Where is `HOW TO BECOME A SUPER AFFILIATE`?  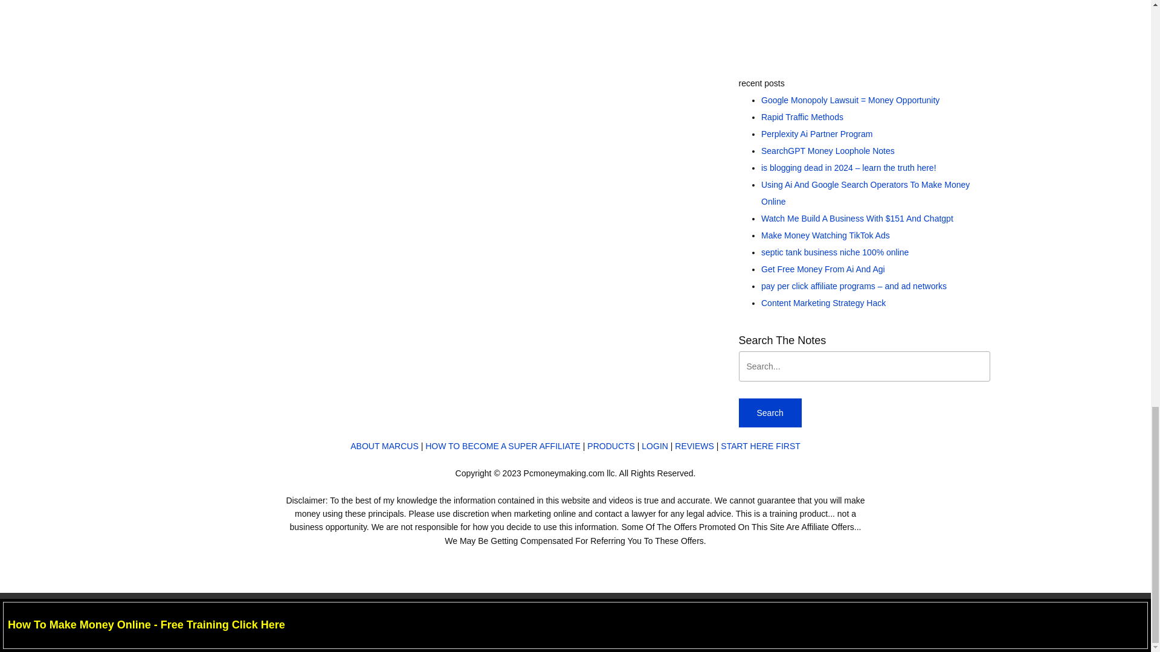
HOW TO BECOME A SUPER AFFILIATE is located at coordinates (503, 446).